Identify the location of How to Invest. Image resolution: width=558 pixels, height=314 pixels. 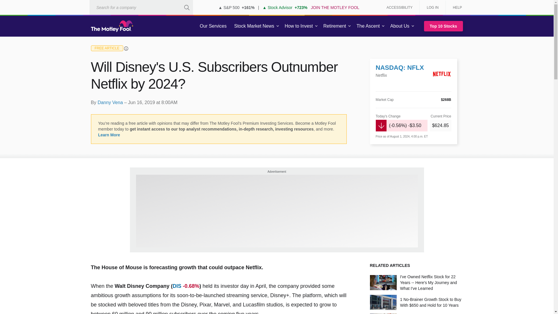
(299, 26).